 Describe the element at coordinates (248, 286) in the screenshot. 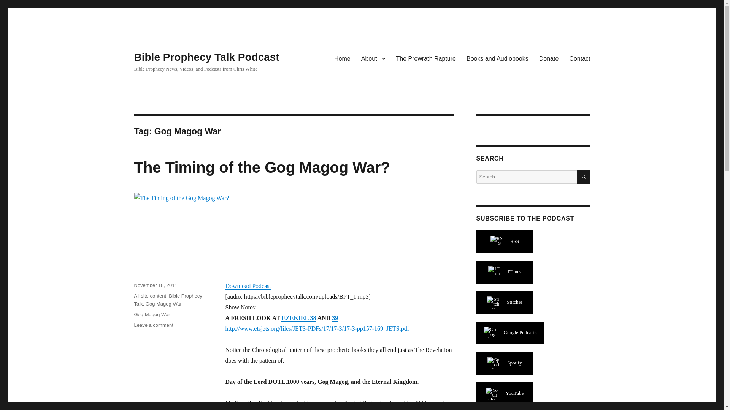

I see `Download Podcast` at that location.